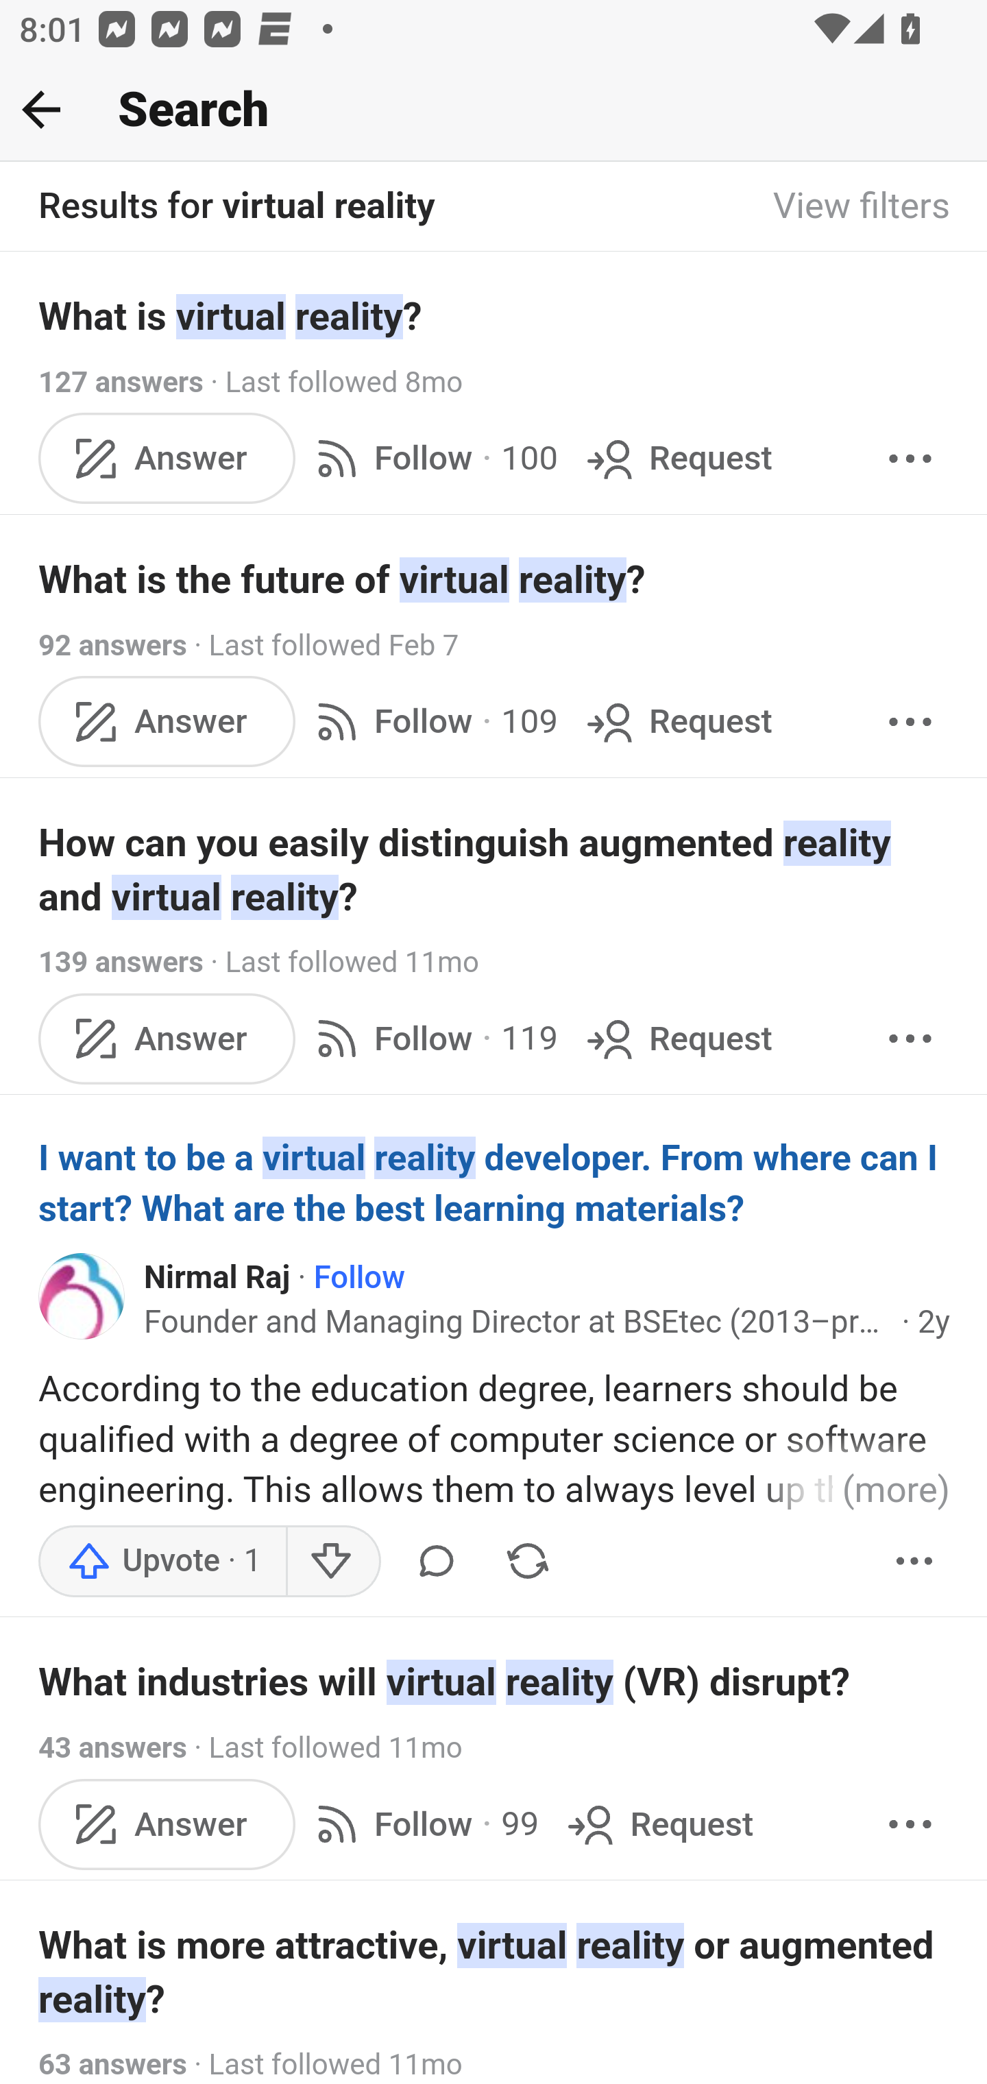 This screenshot has width=987, height=2084. I want to click on More, so click(910, 457).